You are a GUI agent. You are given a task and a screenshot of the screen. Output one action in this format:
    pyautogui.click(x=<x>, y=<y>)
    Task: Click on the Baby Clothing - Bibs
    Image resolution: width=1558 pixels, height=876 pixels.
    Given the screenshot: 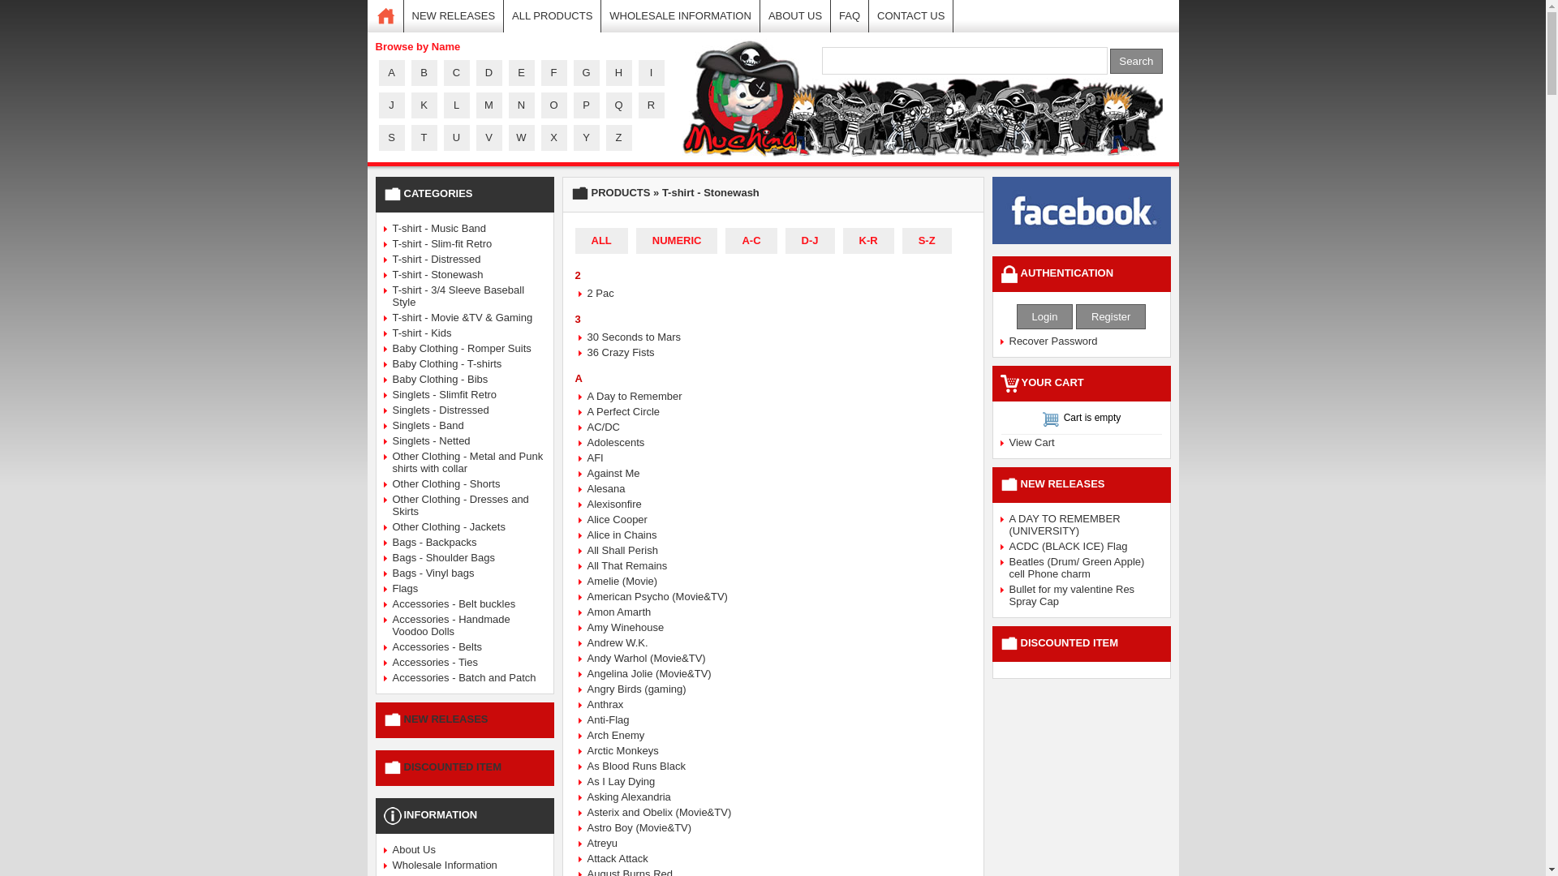 What is the action you would take?
    pyautogui.click(x=441, y=380)
    